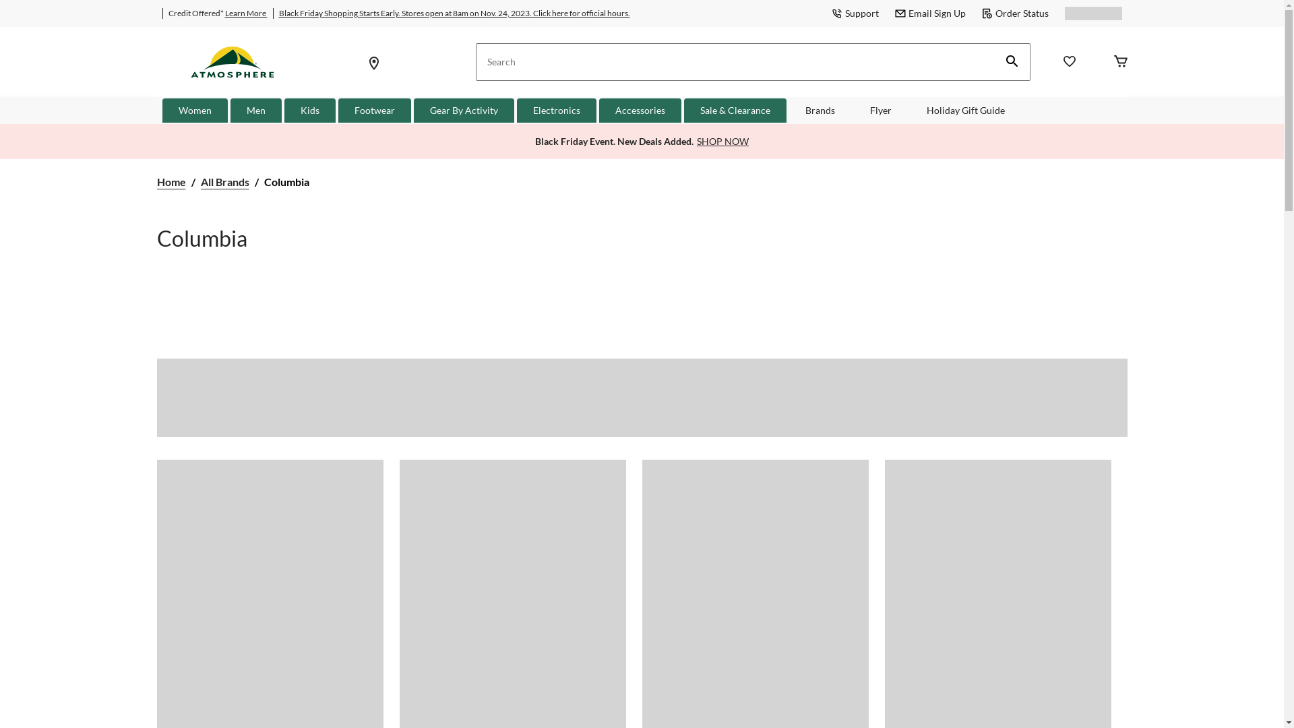 The image size is (1294, 728). Describe the element at coordinates (557, 111) in the screenshot. I see `Electronics` at that location.